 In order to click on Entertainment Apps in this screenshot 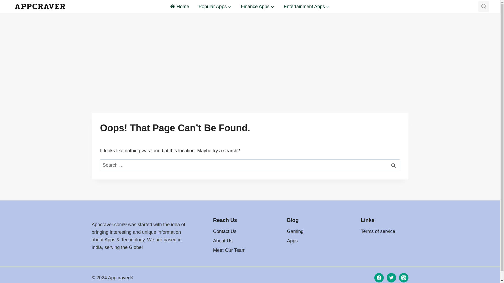, I will do `click(307, 6)`.